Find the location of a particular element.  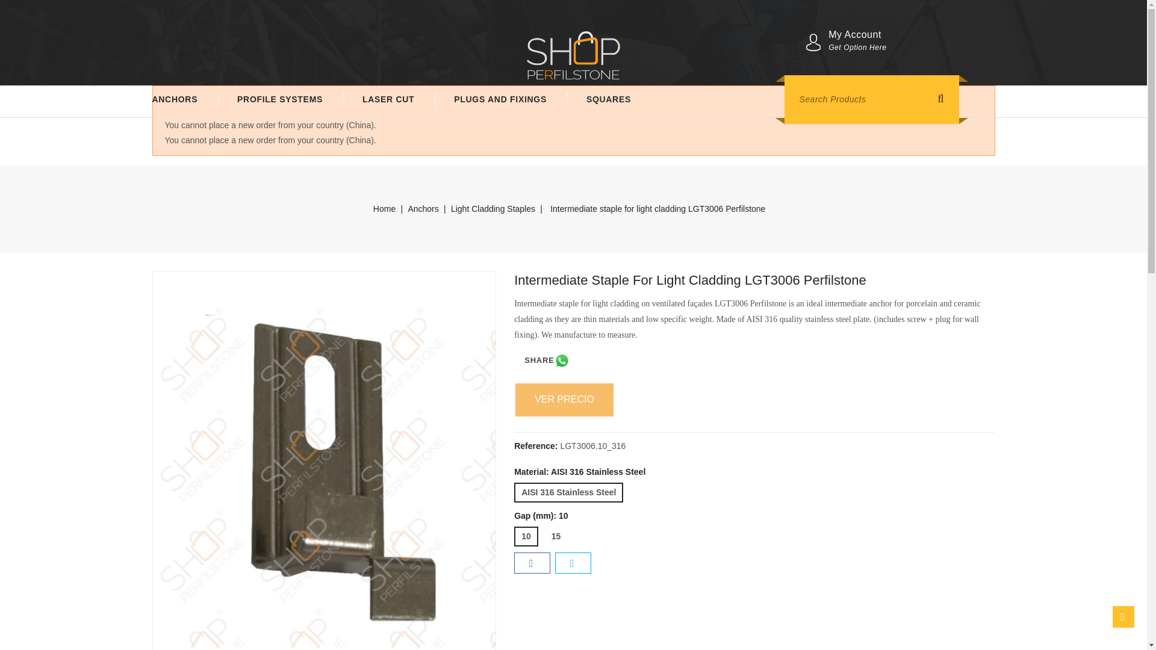

PLUGS AND FIXINGS is located at coordinates (500, 100).